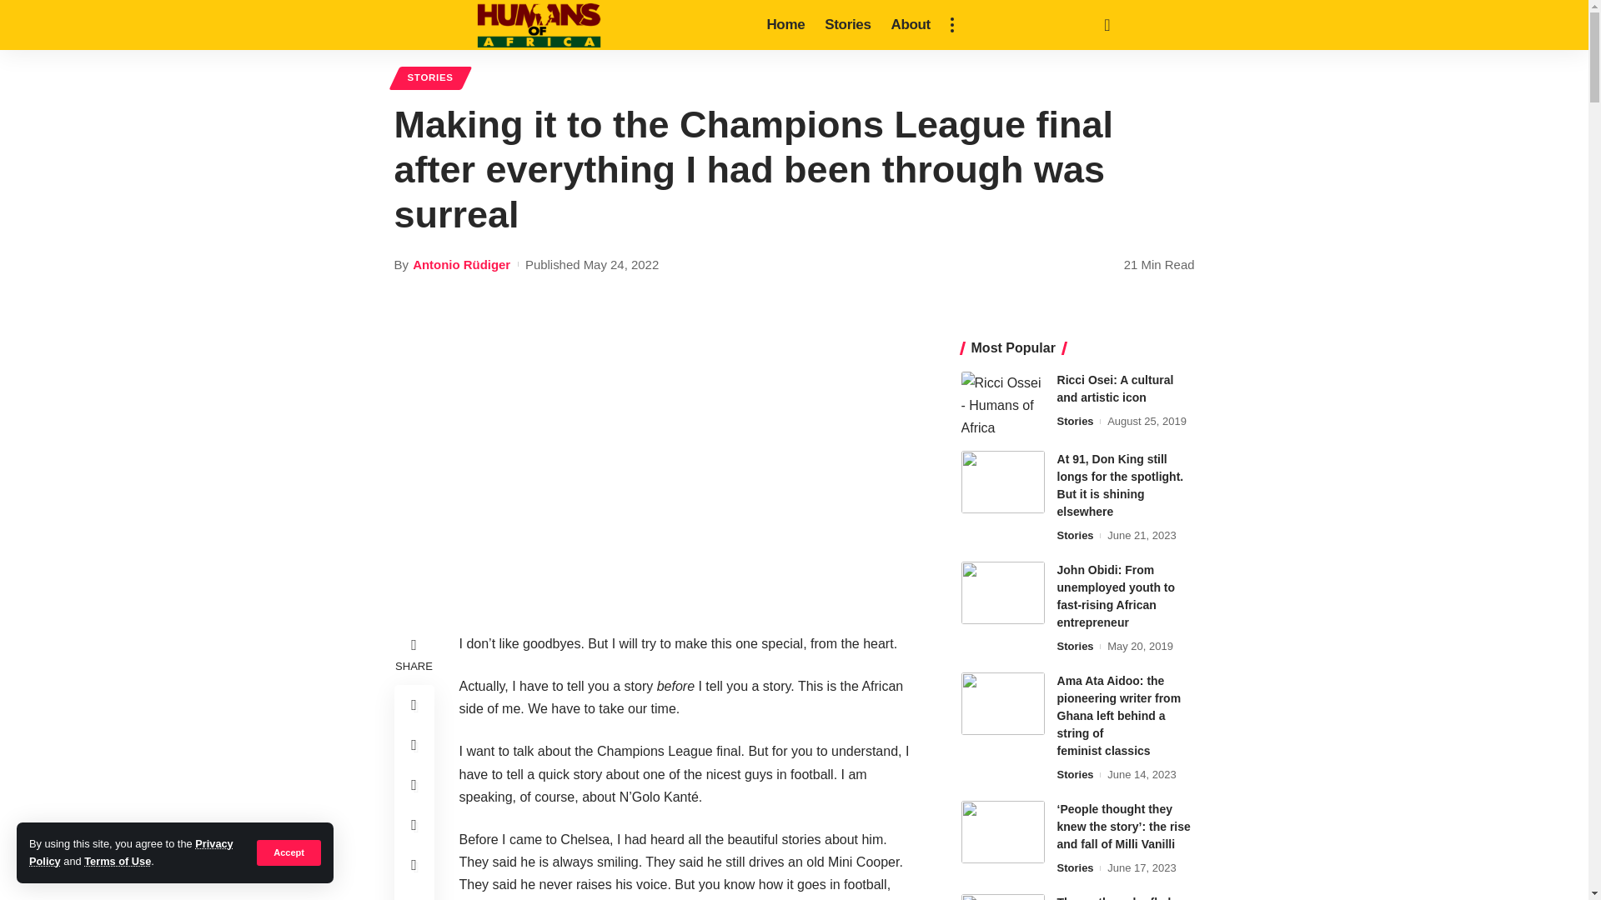  What do you see at coordinates (911, 25) in the screenshot?
I see `About` at bounding box center [911, 25].